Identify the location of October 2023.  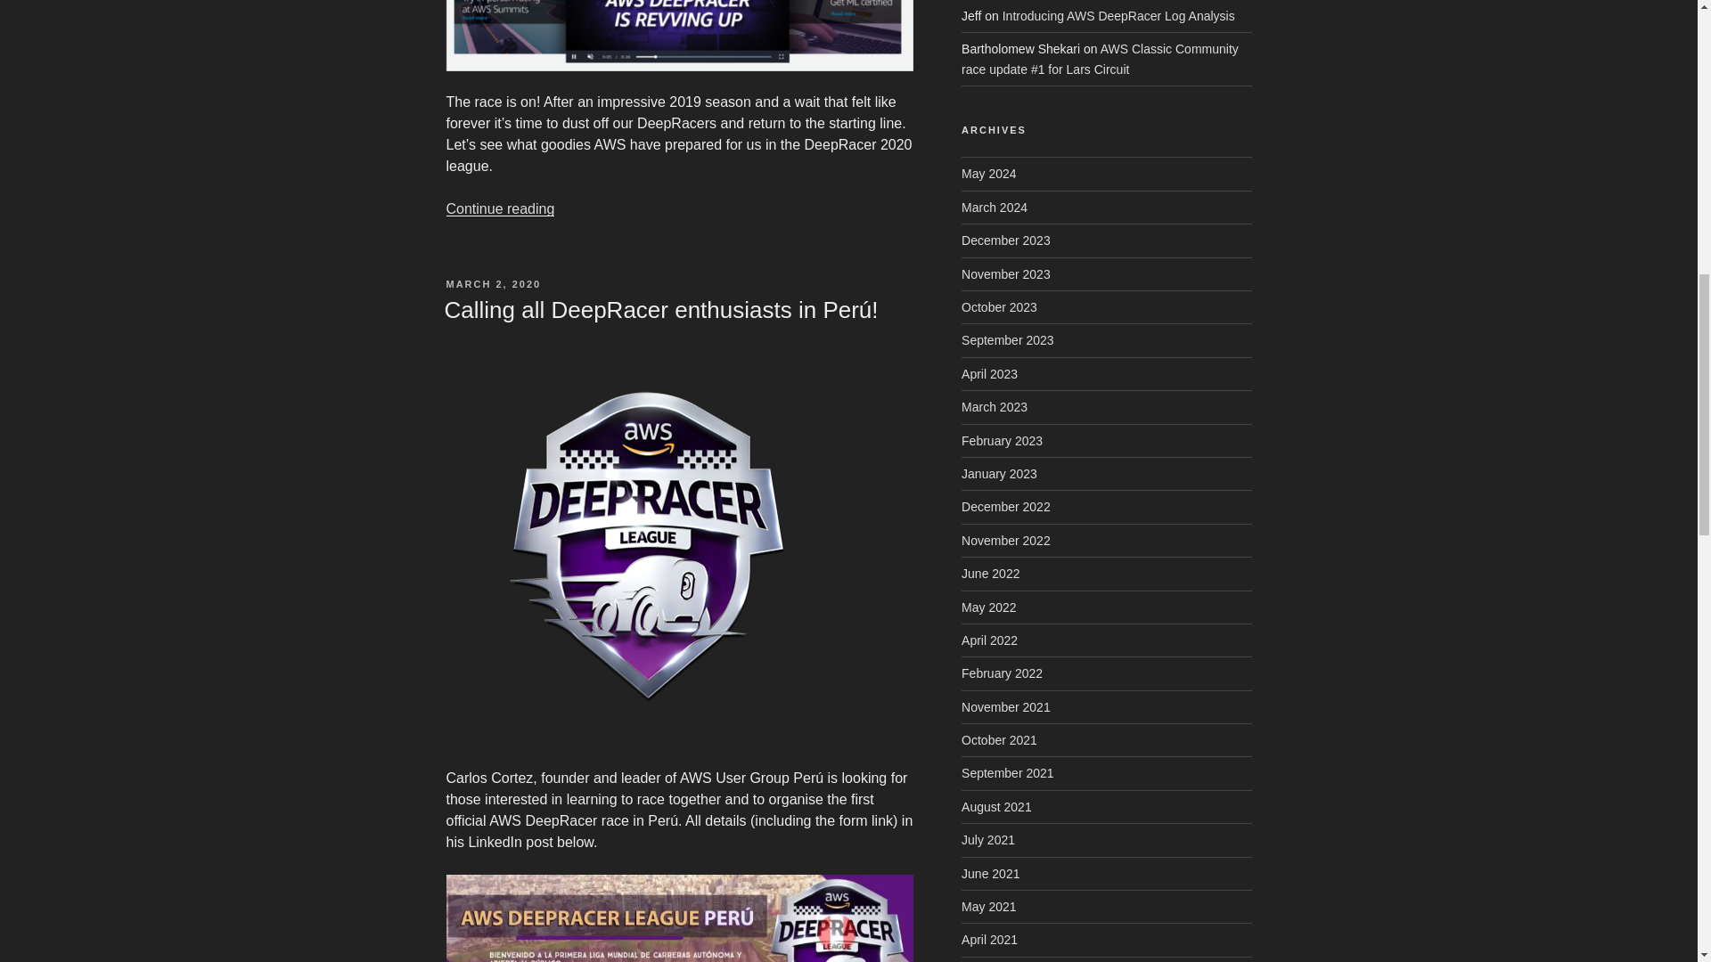
(999, 306).